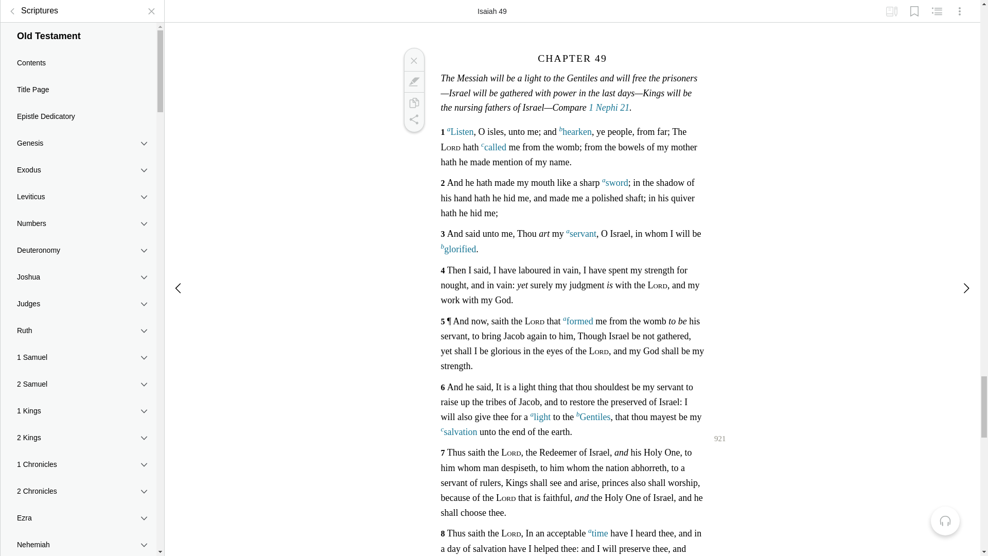 The height and width of the screenshot is (556, 988). Describe the element at coordinates (78, 376) in the screenshot. I see `2 Samuel` at that location.